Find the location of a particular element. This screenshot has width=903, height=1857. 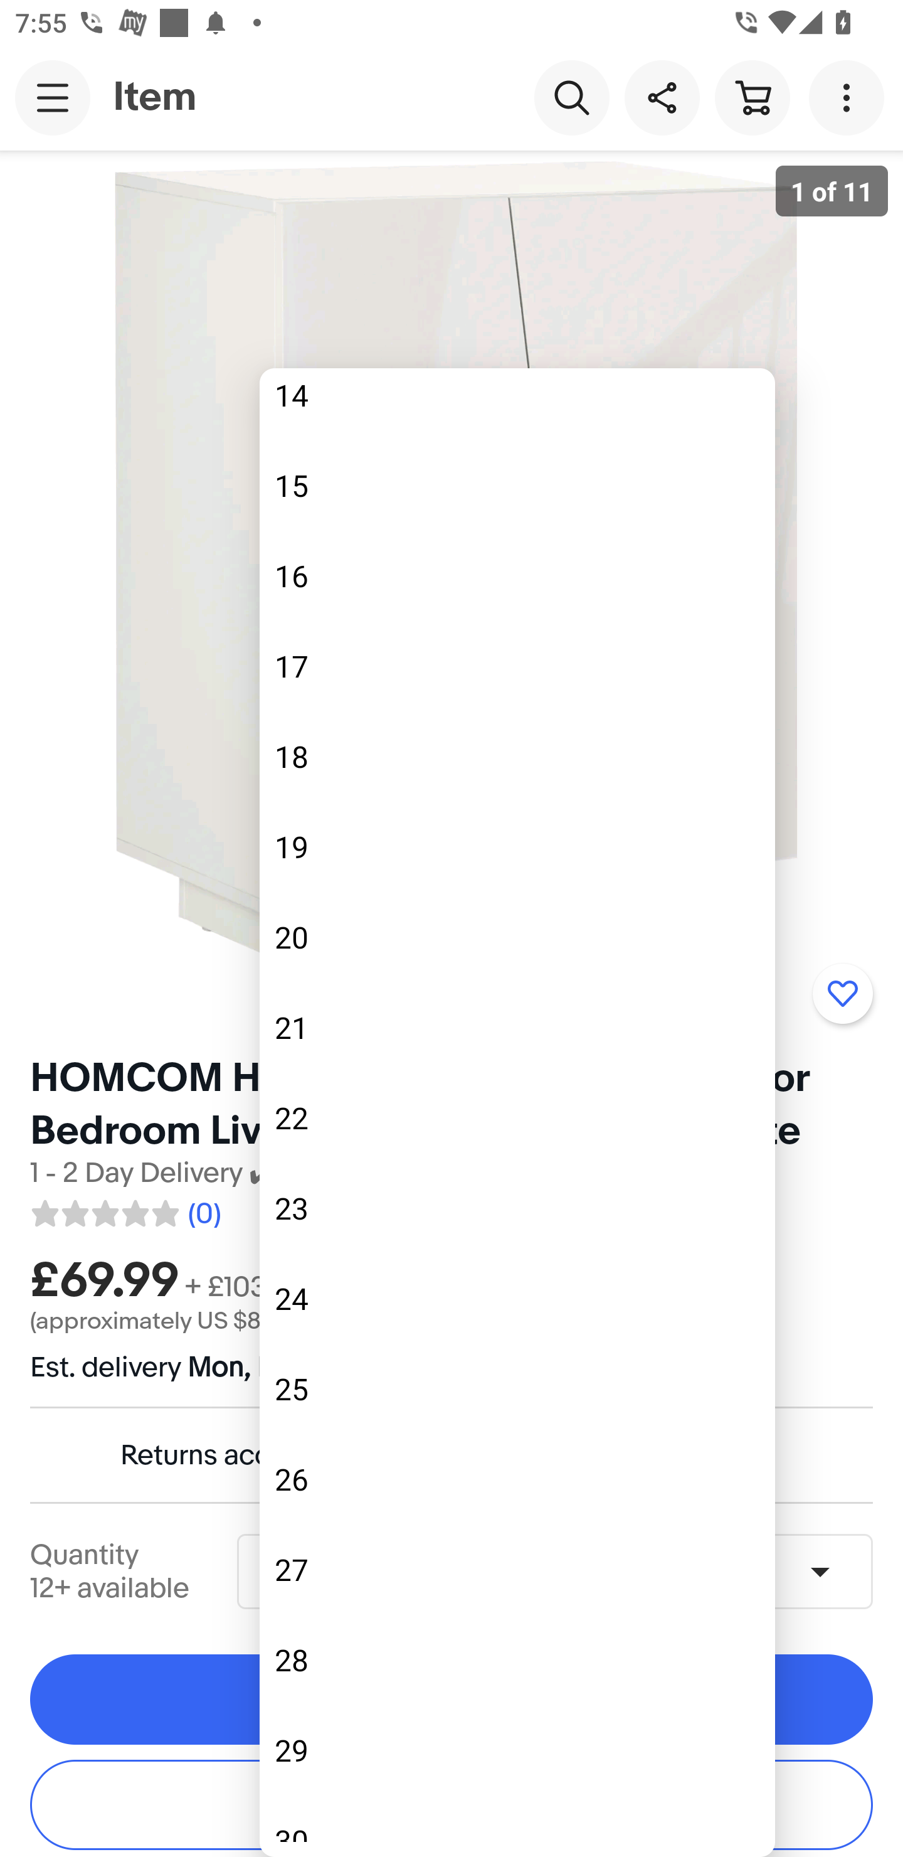

26 is located at coordinates (517, 1479).